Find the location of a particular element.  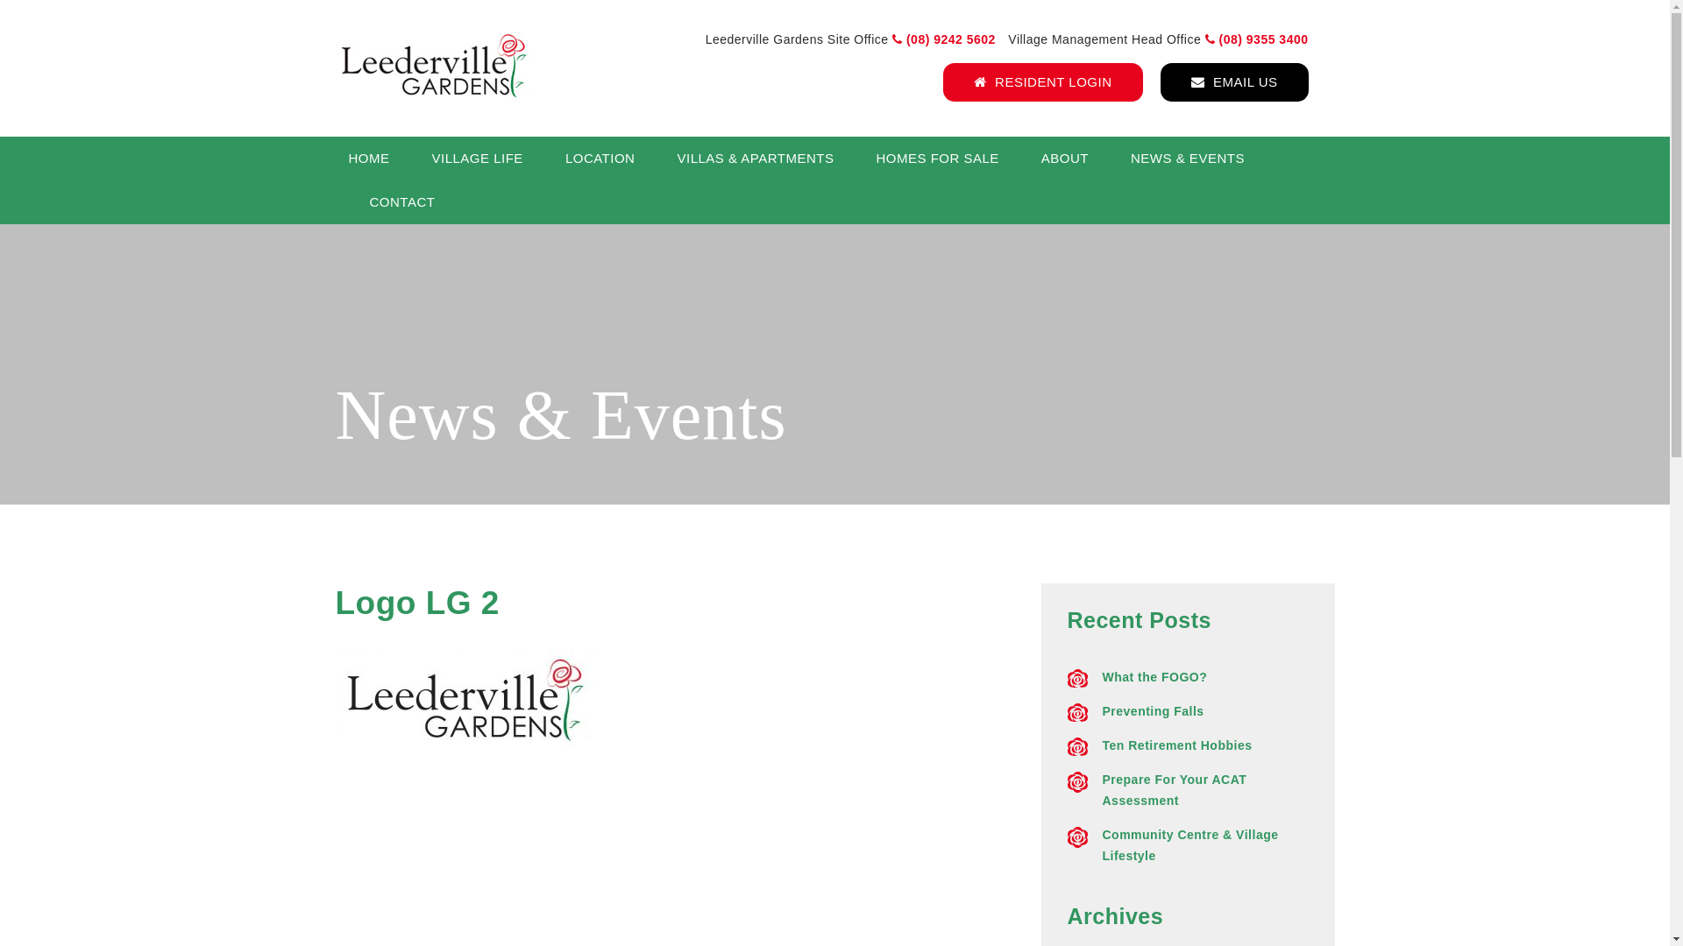

Community Centre & Village Lifestyle is located at coordinates (1190, 845).